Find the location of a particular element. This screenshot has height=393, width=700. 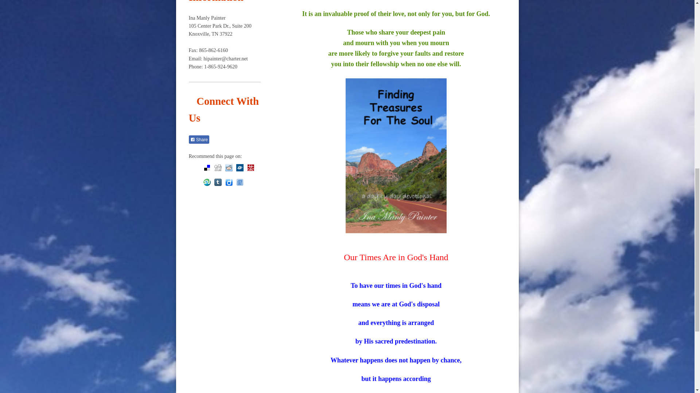

FriendFeed is located at coordinates (240, 182).